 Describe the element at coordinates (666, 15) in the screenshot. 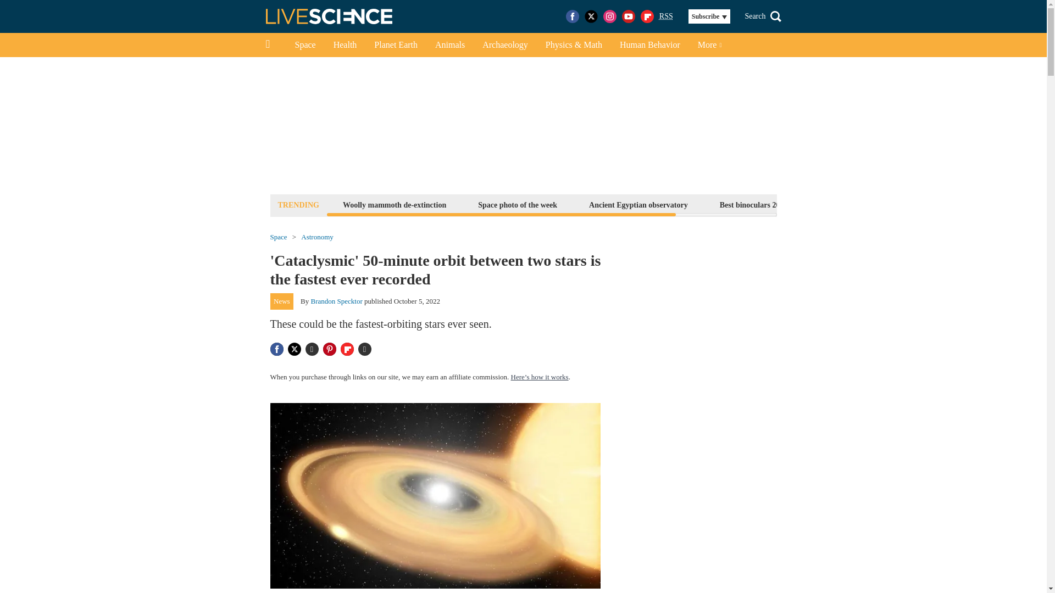

I see `Really Simple Syndication` at that location.